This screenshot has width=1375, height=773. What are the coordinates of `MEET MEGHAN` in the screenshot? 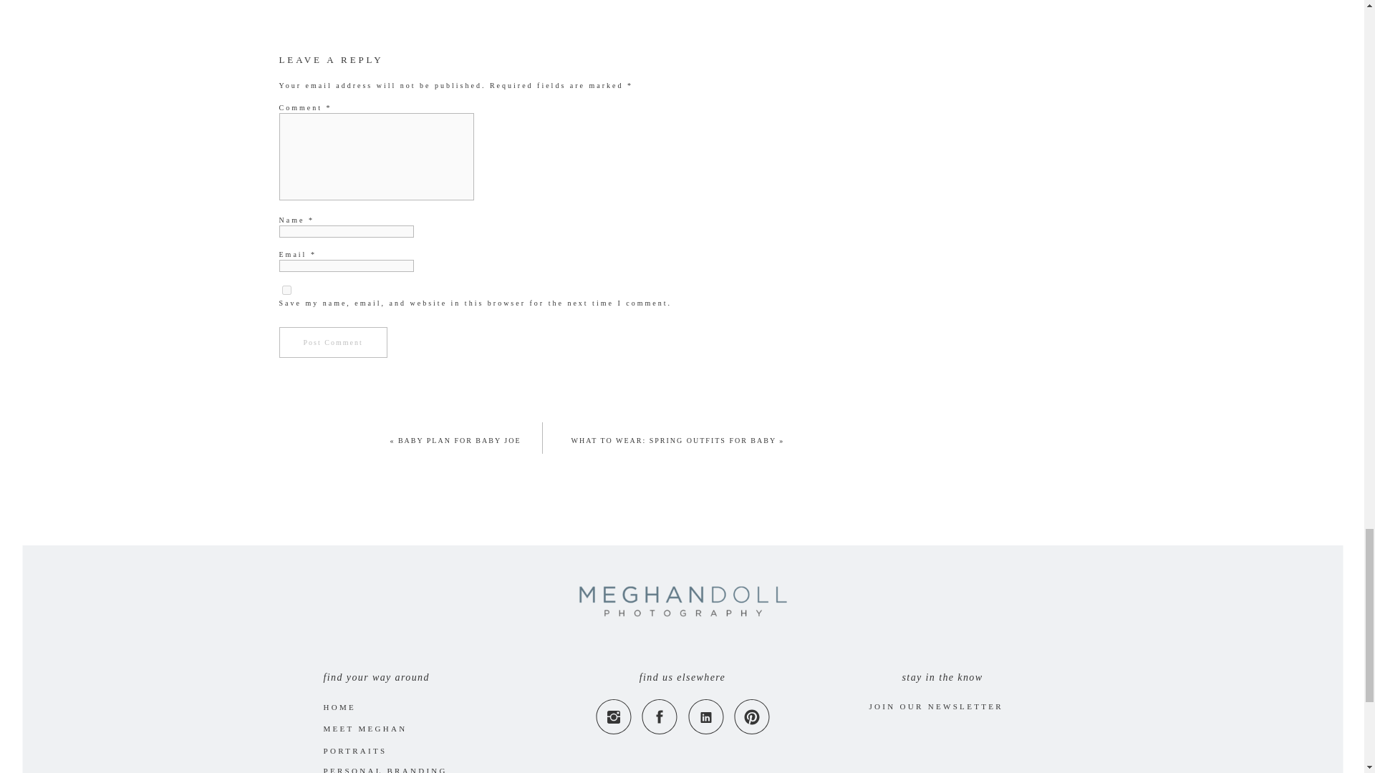 It's located at (378, 727).